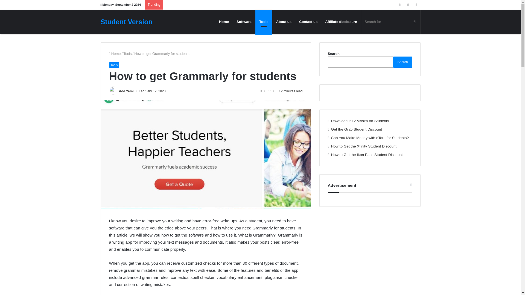  Describe the element at coordinates (284, 22) in the screenshot. I see `About us` at that location.